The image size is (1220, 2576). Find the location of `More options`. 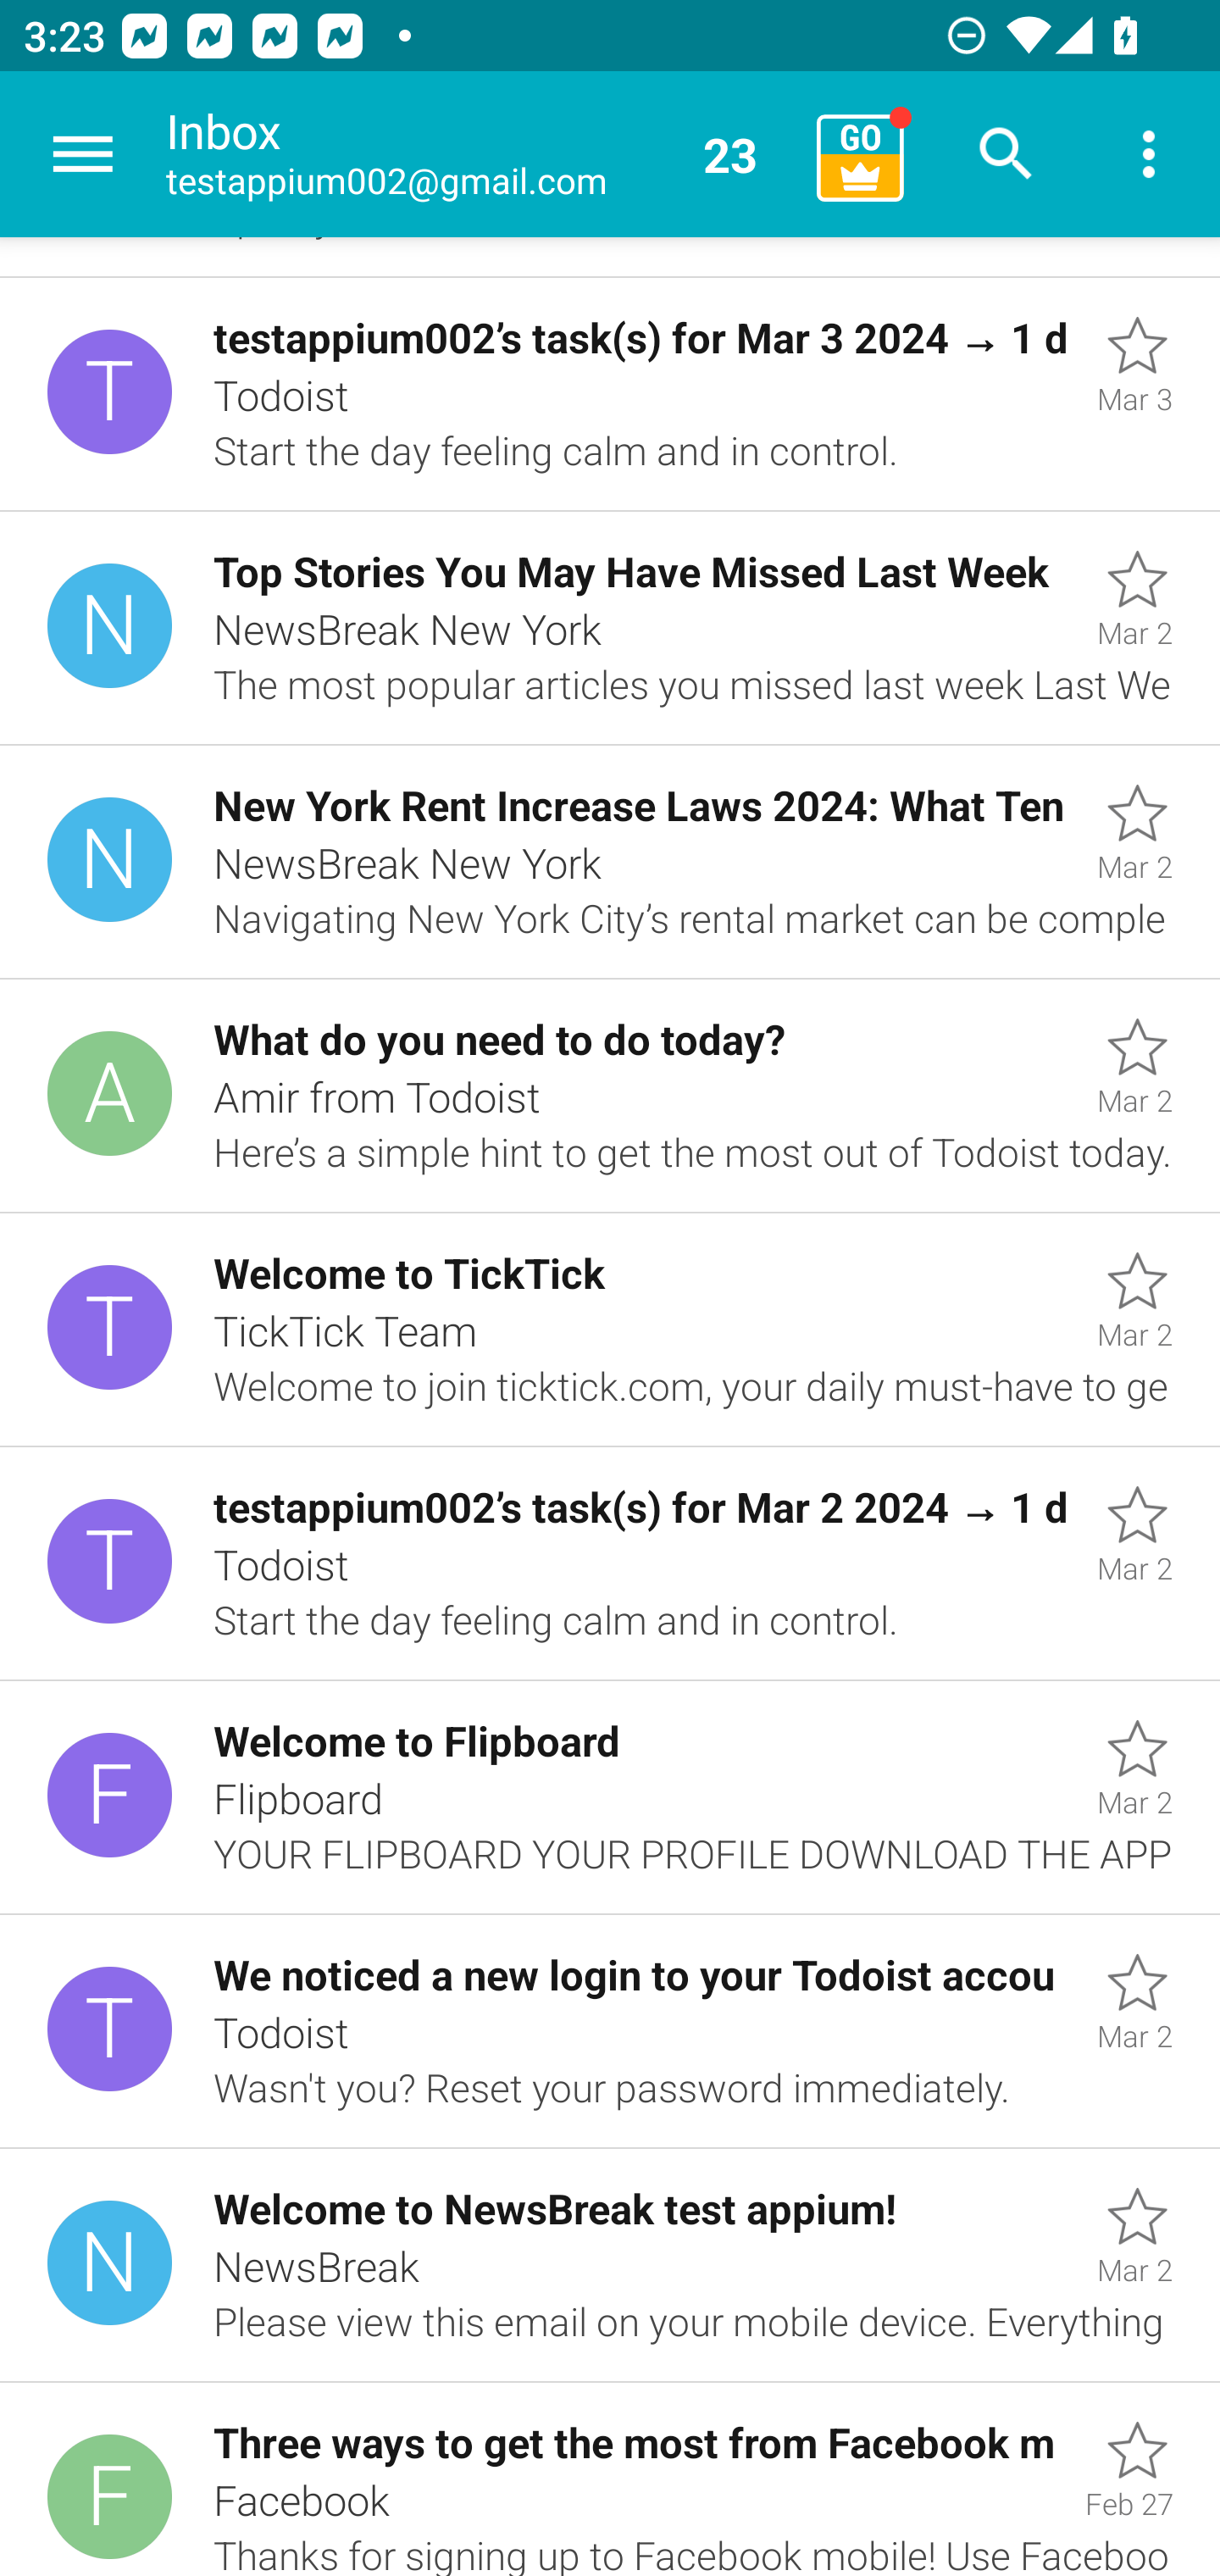

More options is located at coordinates (1149, 154).